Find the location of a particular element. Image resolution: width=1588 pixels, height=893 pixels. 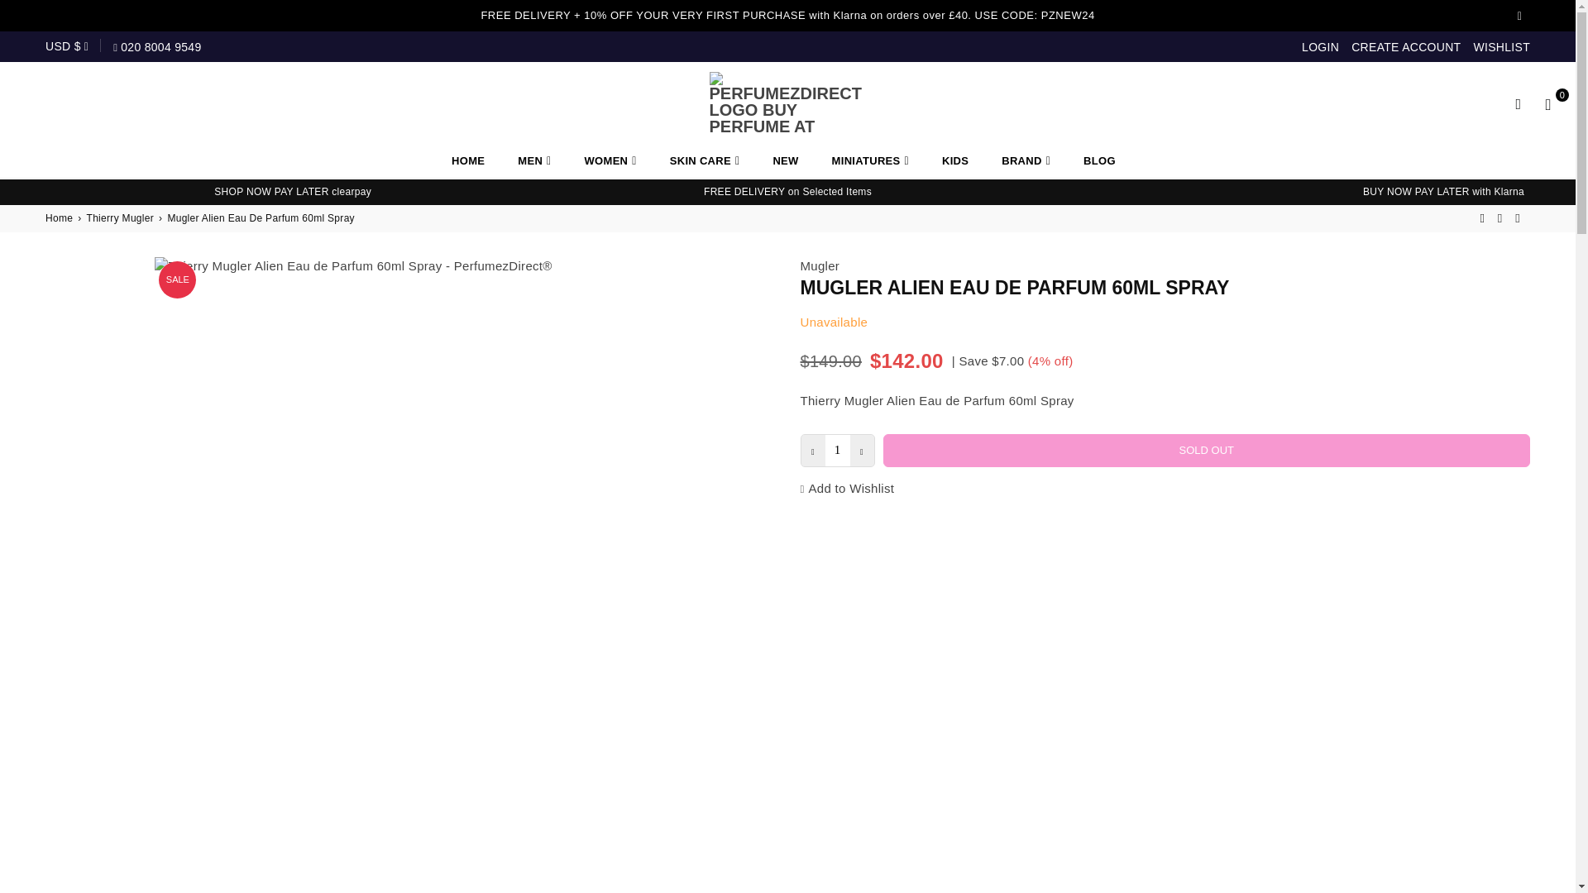

Quantity is located at coordinates (837, 450).